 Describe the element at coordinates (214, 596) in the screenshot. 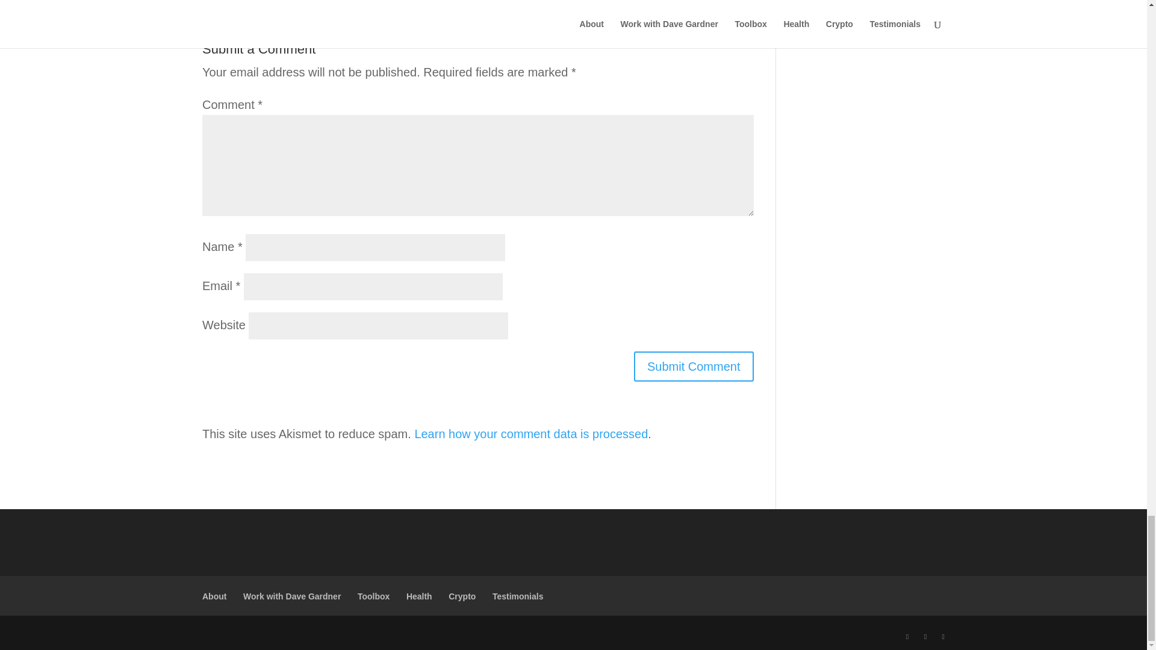

I see `About` at that location.